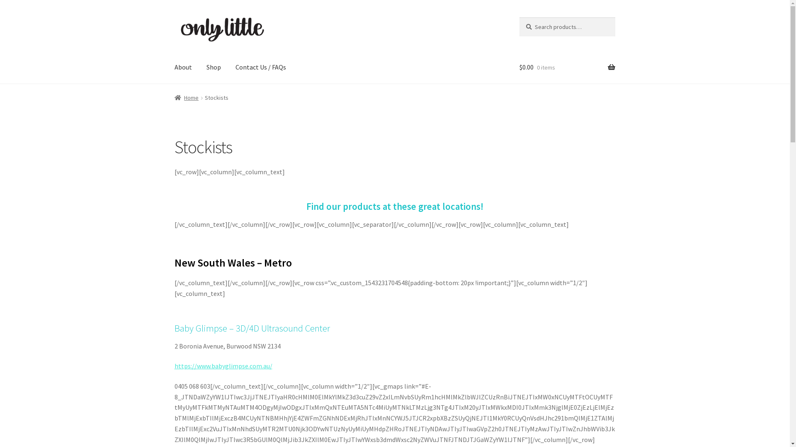  I want to click on Search, so click(519, 17).